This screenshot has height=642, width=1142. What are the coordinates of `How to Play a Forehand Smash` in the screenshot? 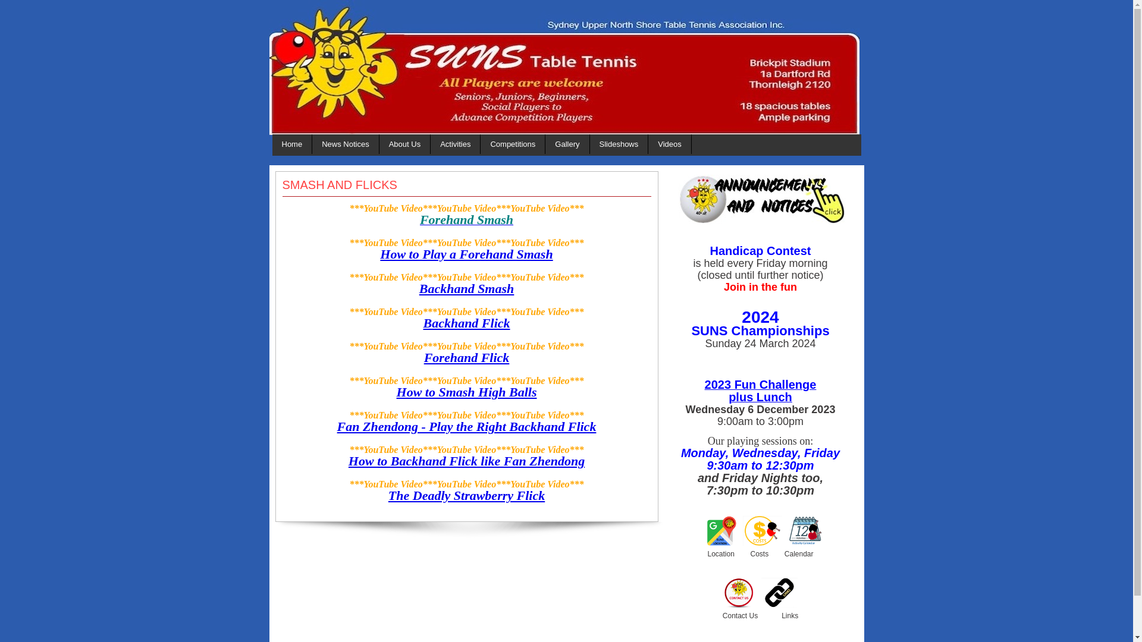 It's located at (466, 254).